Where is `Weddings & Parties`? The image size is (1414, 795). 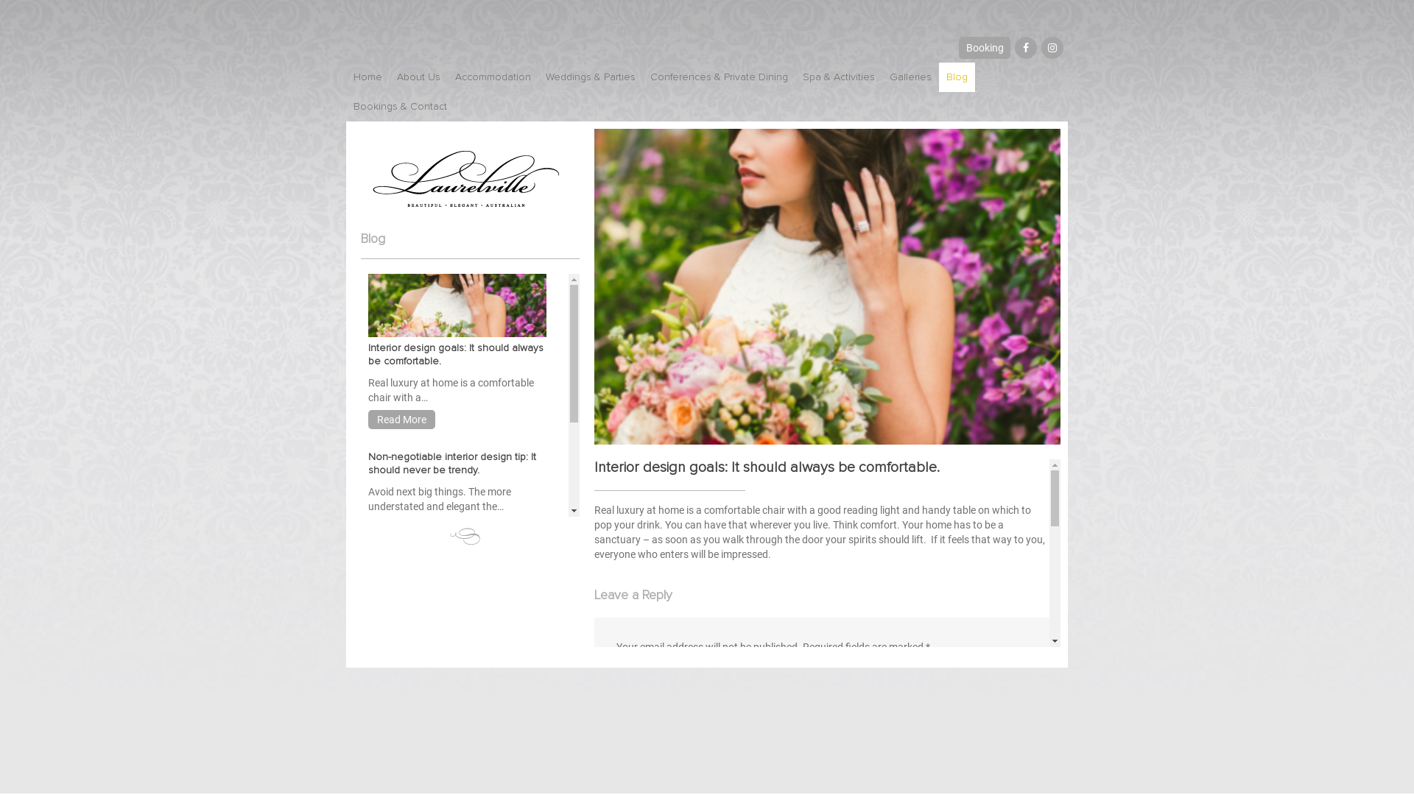 Weddings & Parties is located at coordinates (591, 77).